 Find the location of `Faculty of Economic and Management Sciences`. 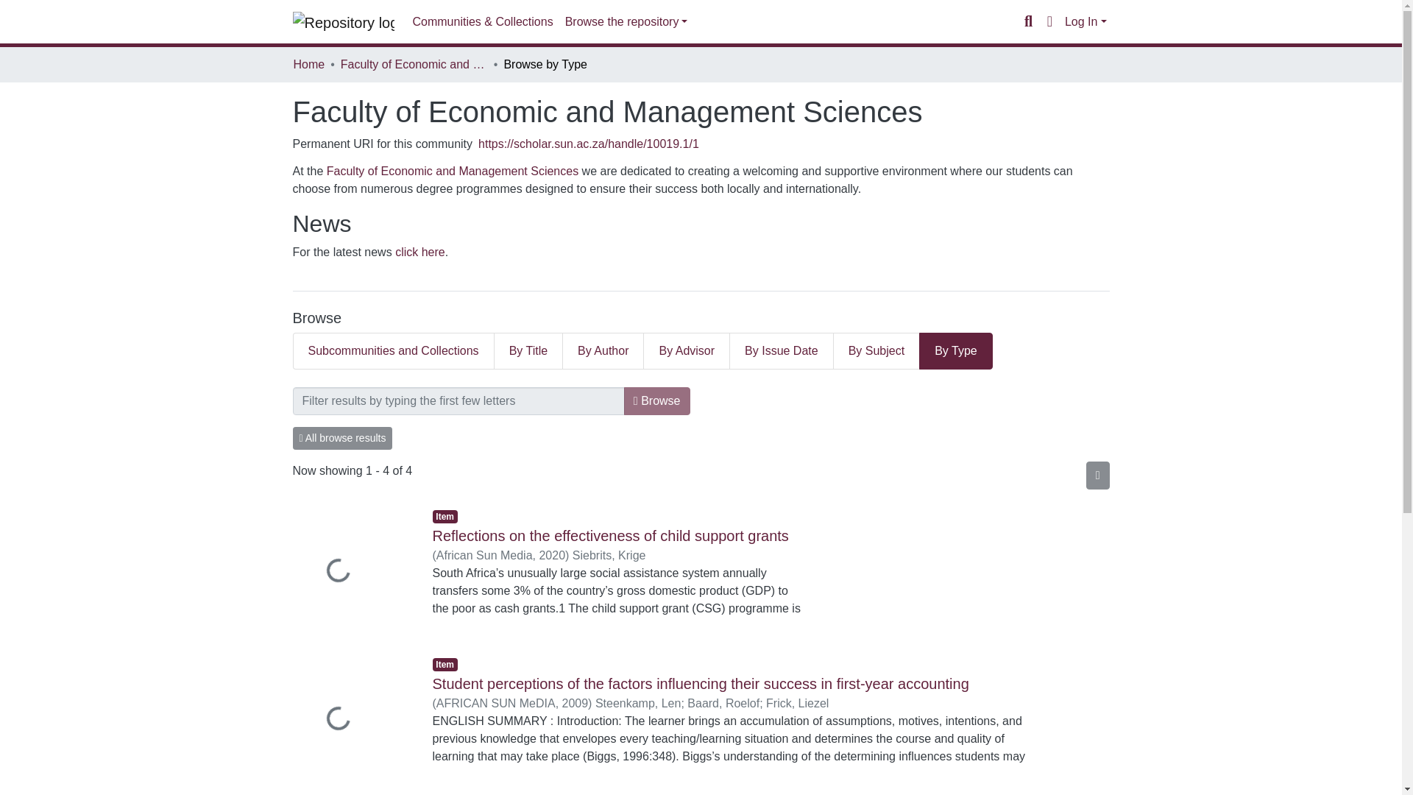

Faculty of Economic and Management Sciences is located at coordinates (452, 171).